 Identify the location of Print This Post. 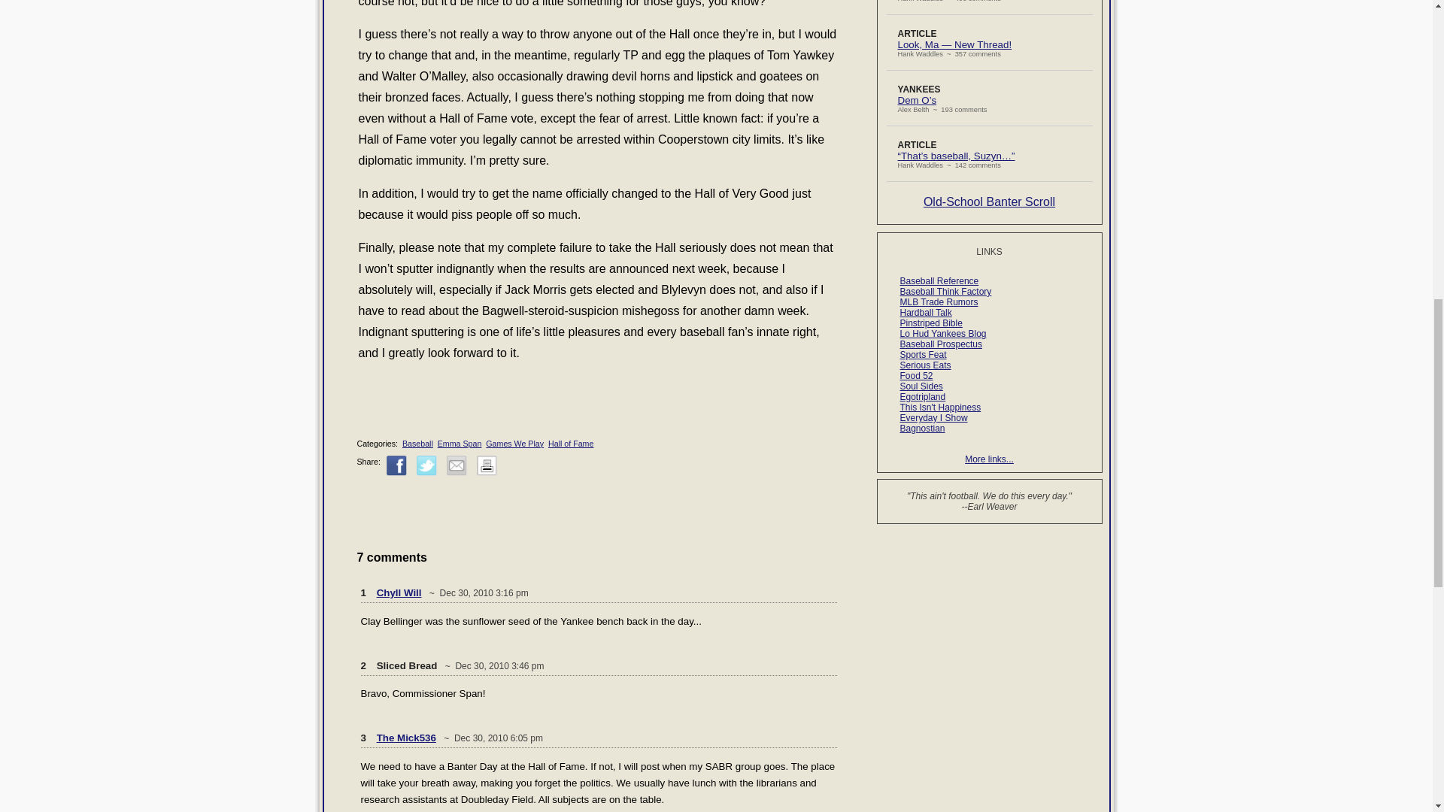
(486, 465).